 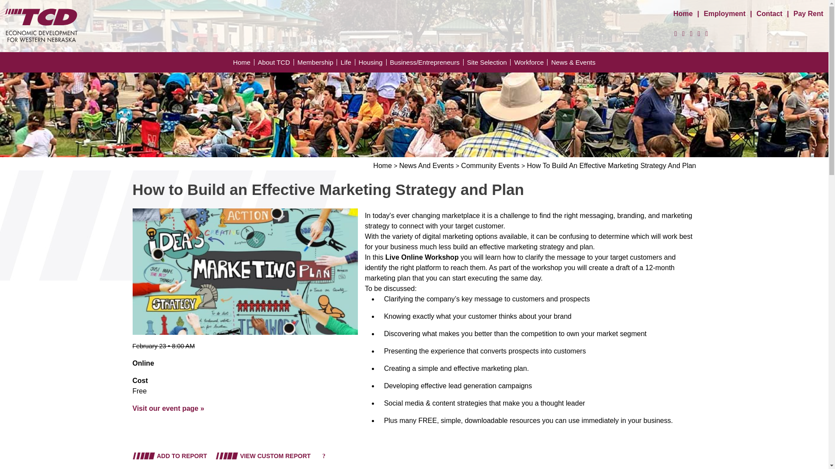 What do you see at coordinates (346, 63) in the screenshot?
I see `Life` at bounding box center [346, 63].